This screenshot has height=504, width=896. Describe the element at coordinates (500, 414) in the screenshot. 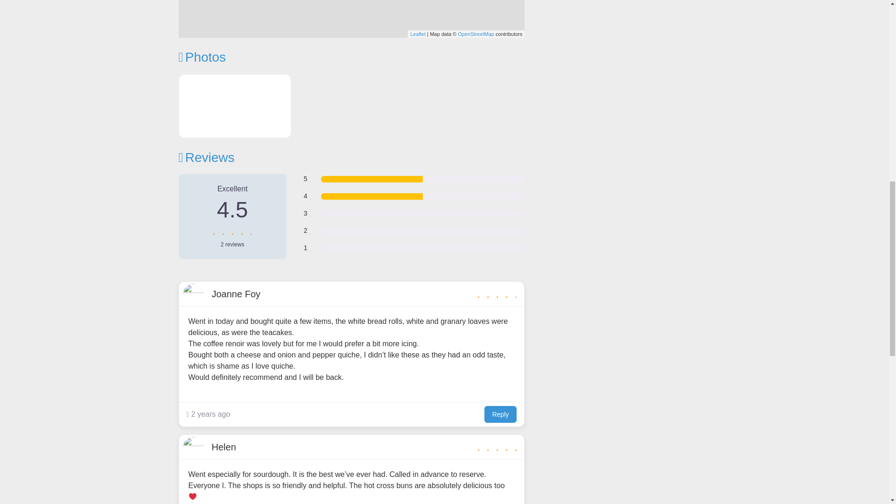

I see `Reply` at that location.